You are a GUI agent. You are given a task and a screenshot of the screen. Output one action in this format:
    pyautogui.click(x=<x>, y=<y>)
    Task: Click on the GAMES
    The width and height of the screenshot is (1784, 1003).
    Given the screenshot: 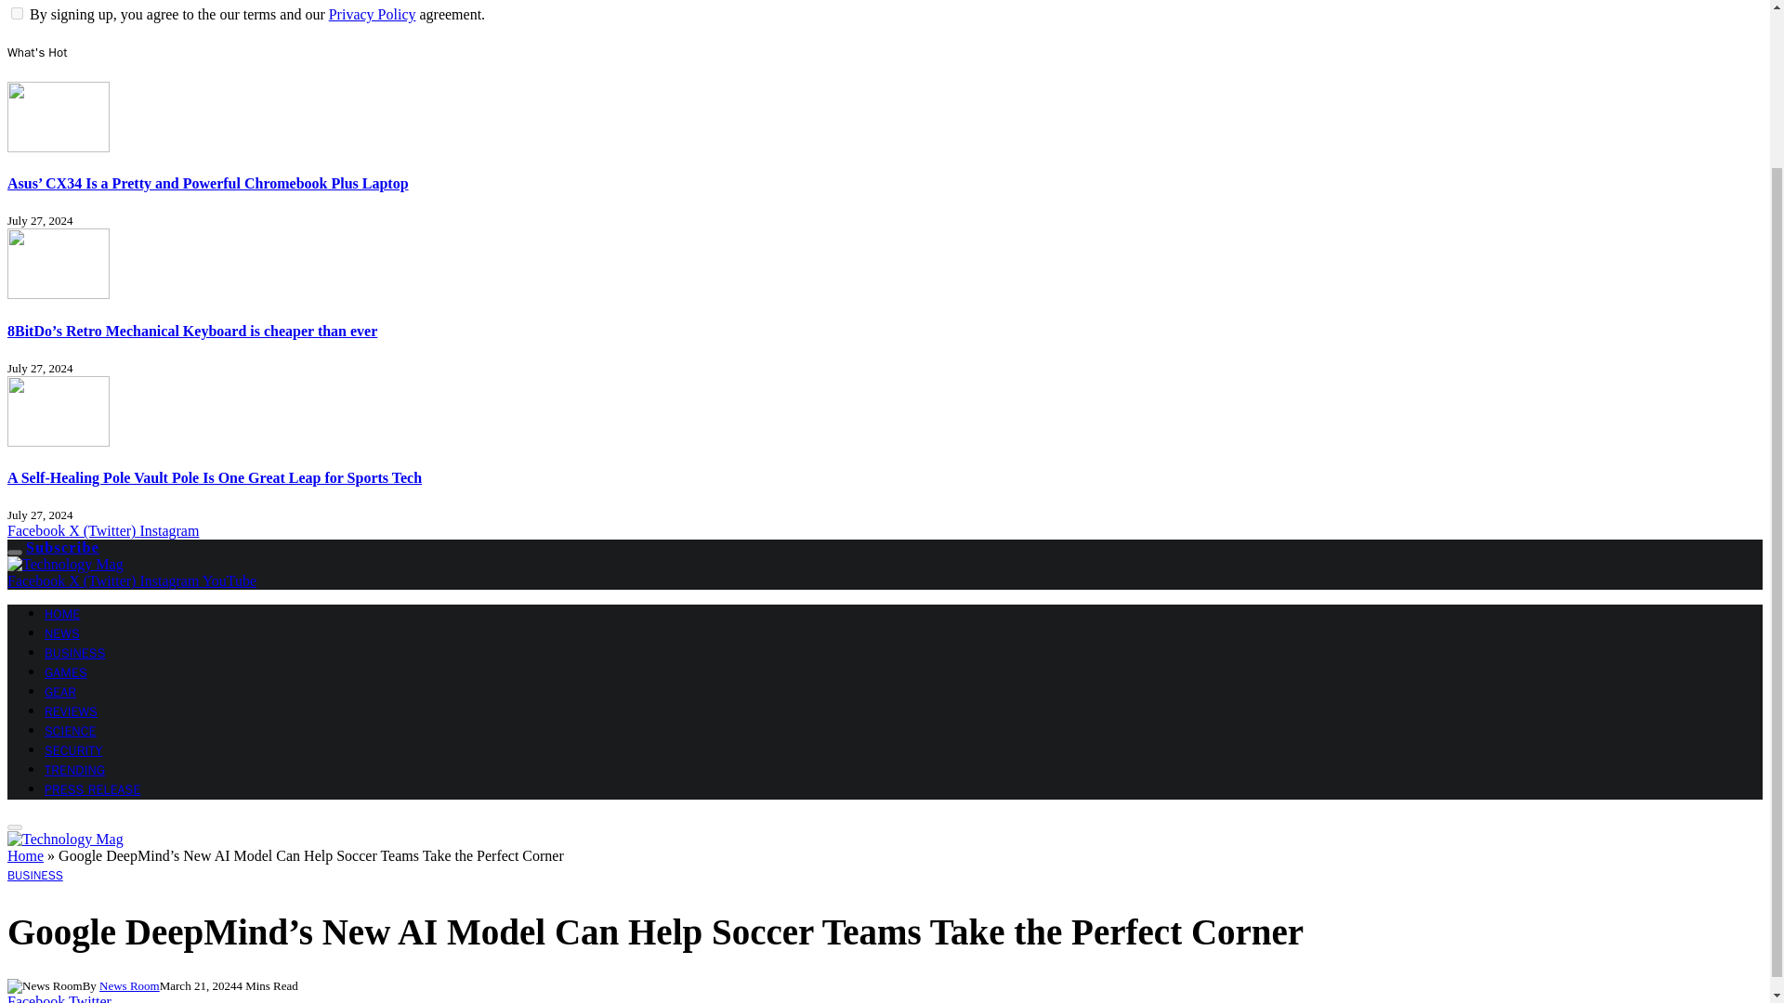 What is the action you would take?
    pyautogui.click(x=66, y=672)
    